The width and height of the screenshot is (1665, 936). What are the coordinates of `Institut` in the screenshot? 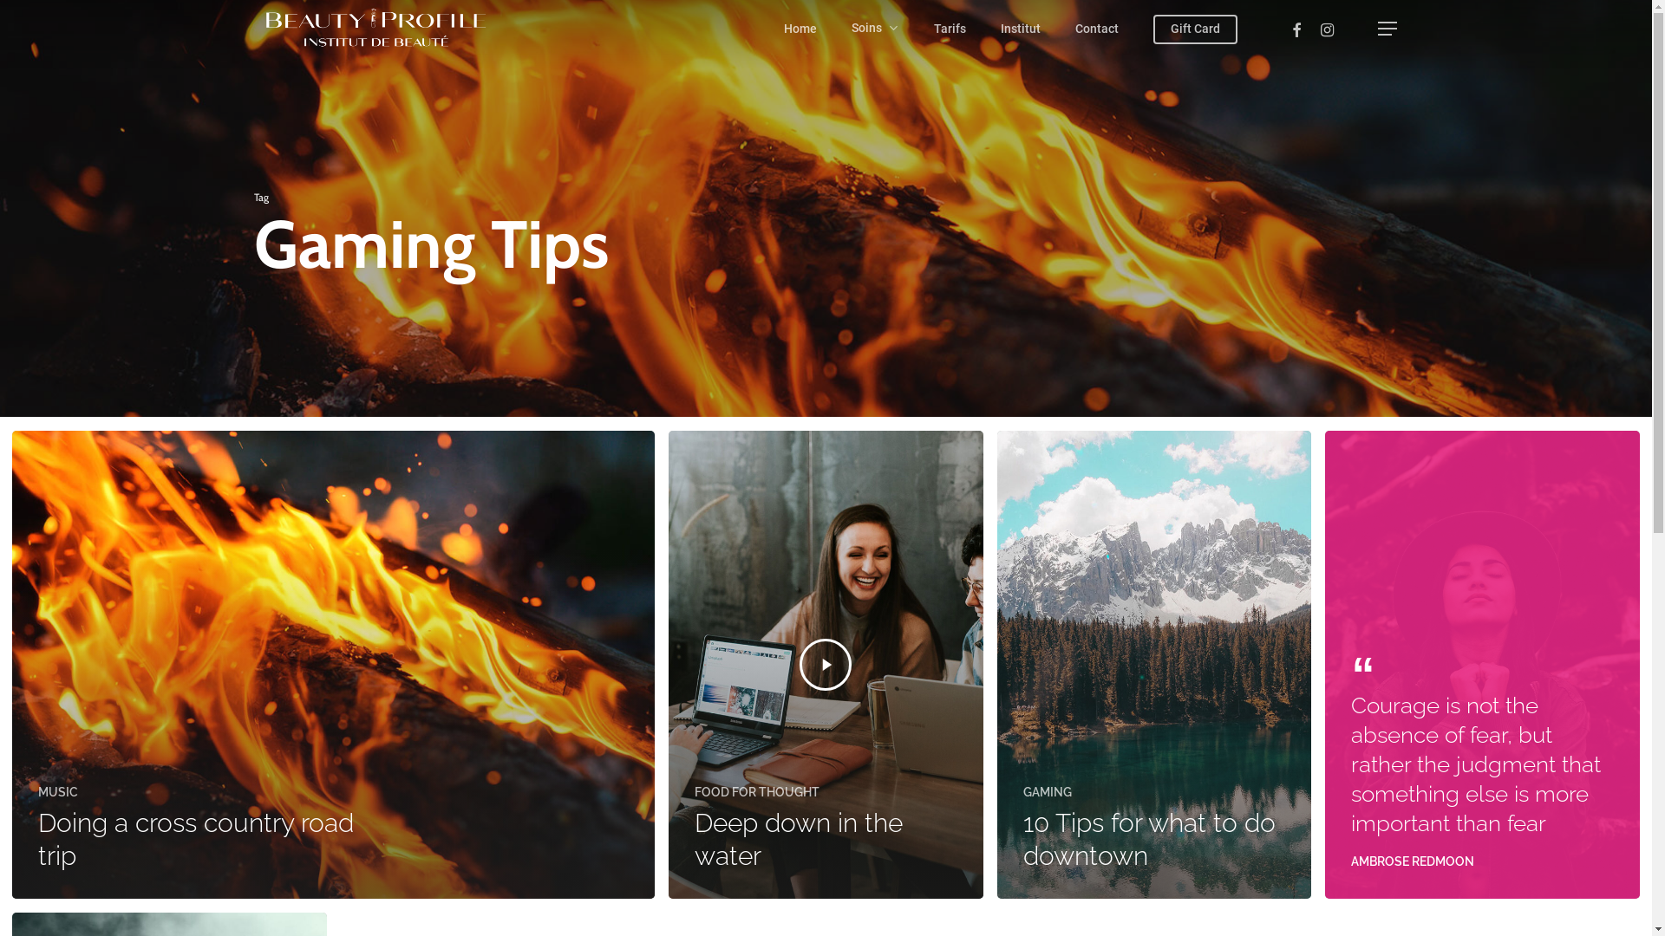 It's located at (1021, 29).